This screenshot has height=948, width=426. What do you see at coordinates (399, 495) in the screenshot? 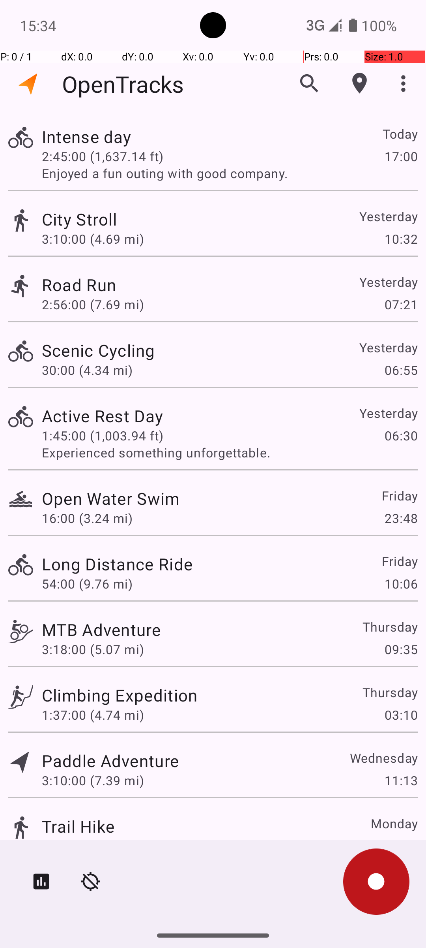
I see `Friday` at bounding box center [399, 495].